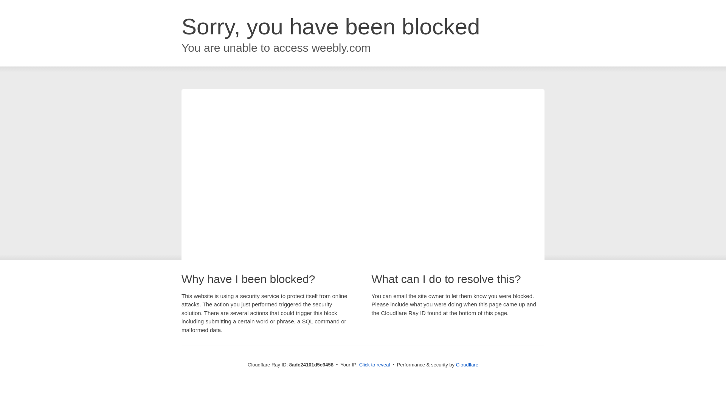 This screenshot has height=408, width=726. What do you see at coordinates (375, 365) in the screenshot?
I see `Click to reveal` at bounding box center [375, 365].